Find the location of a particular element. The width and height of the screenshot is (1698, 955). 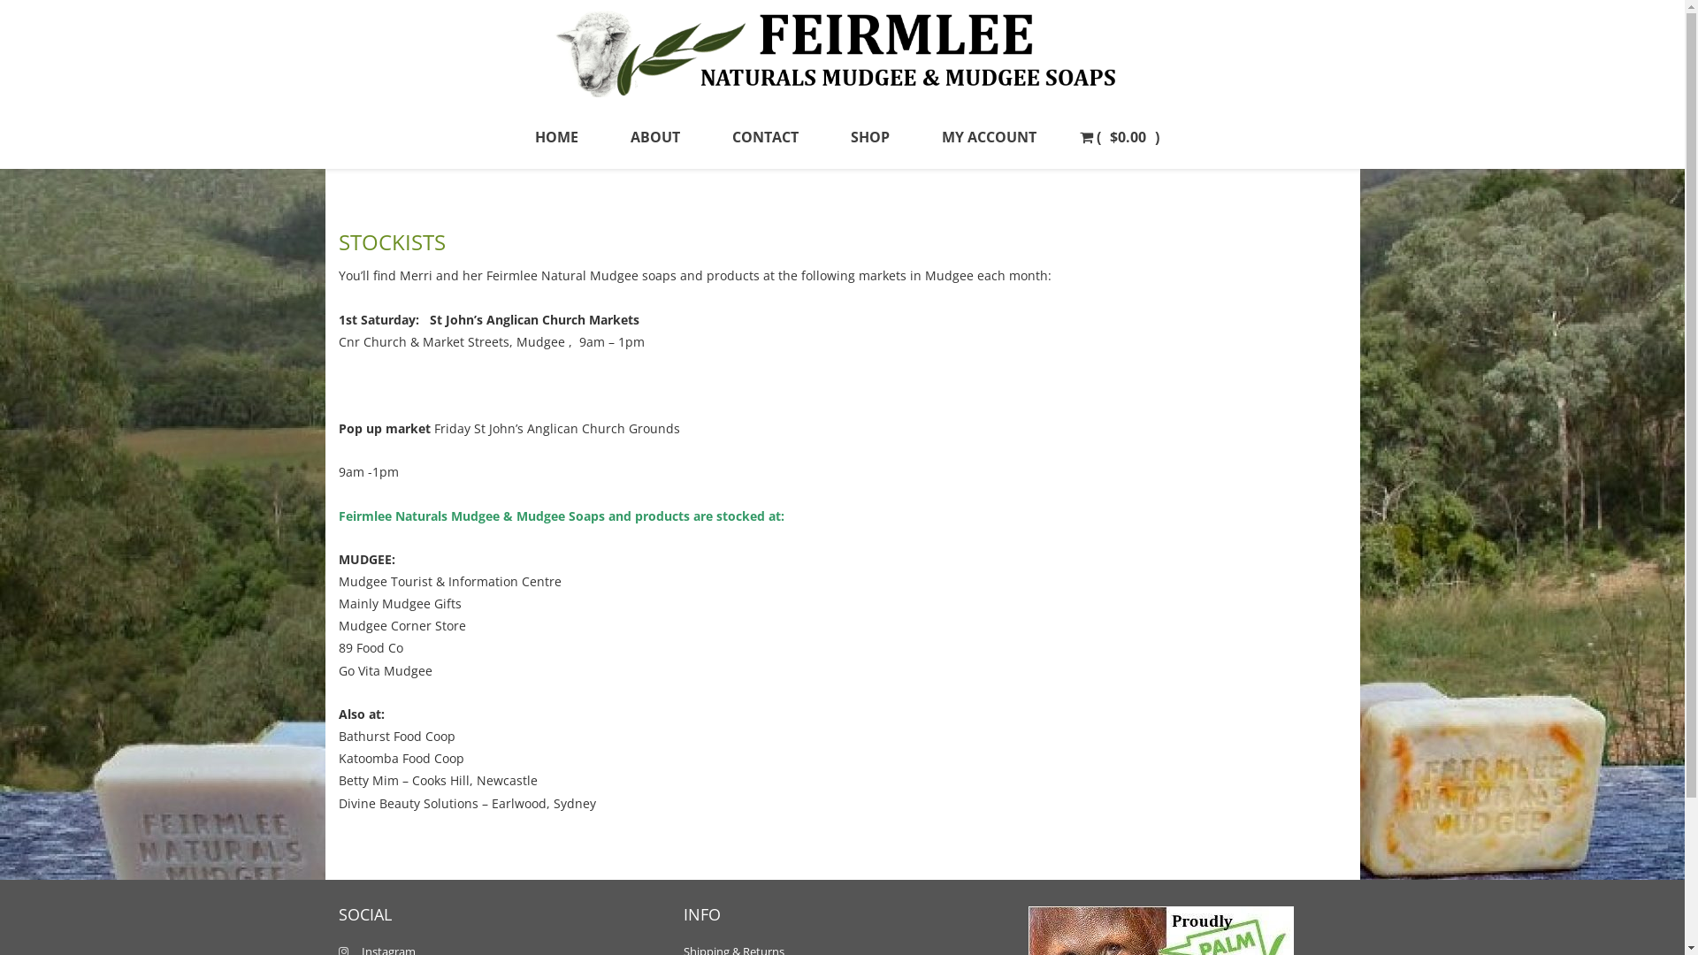

SHOP is located at coordinates (870, 137).